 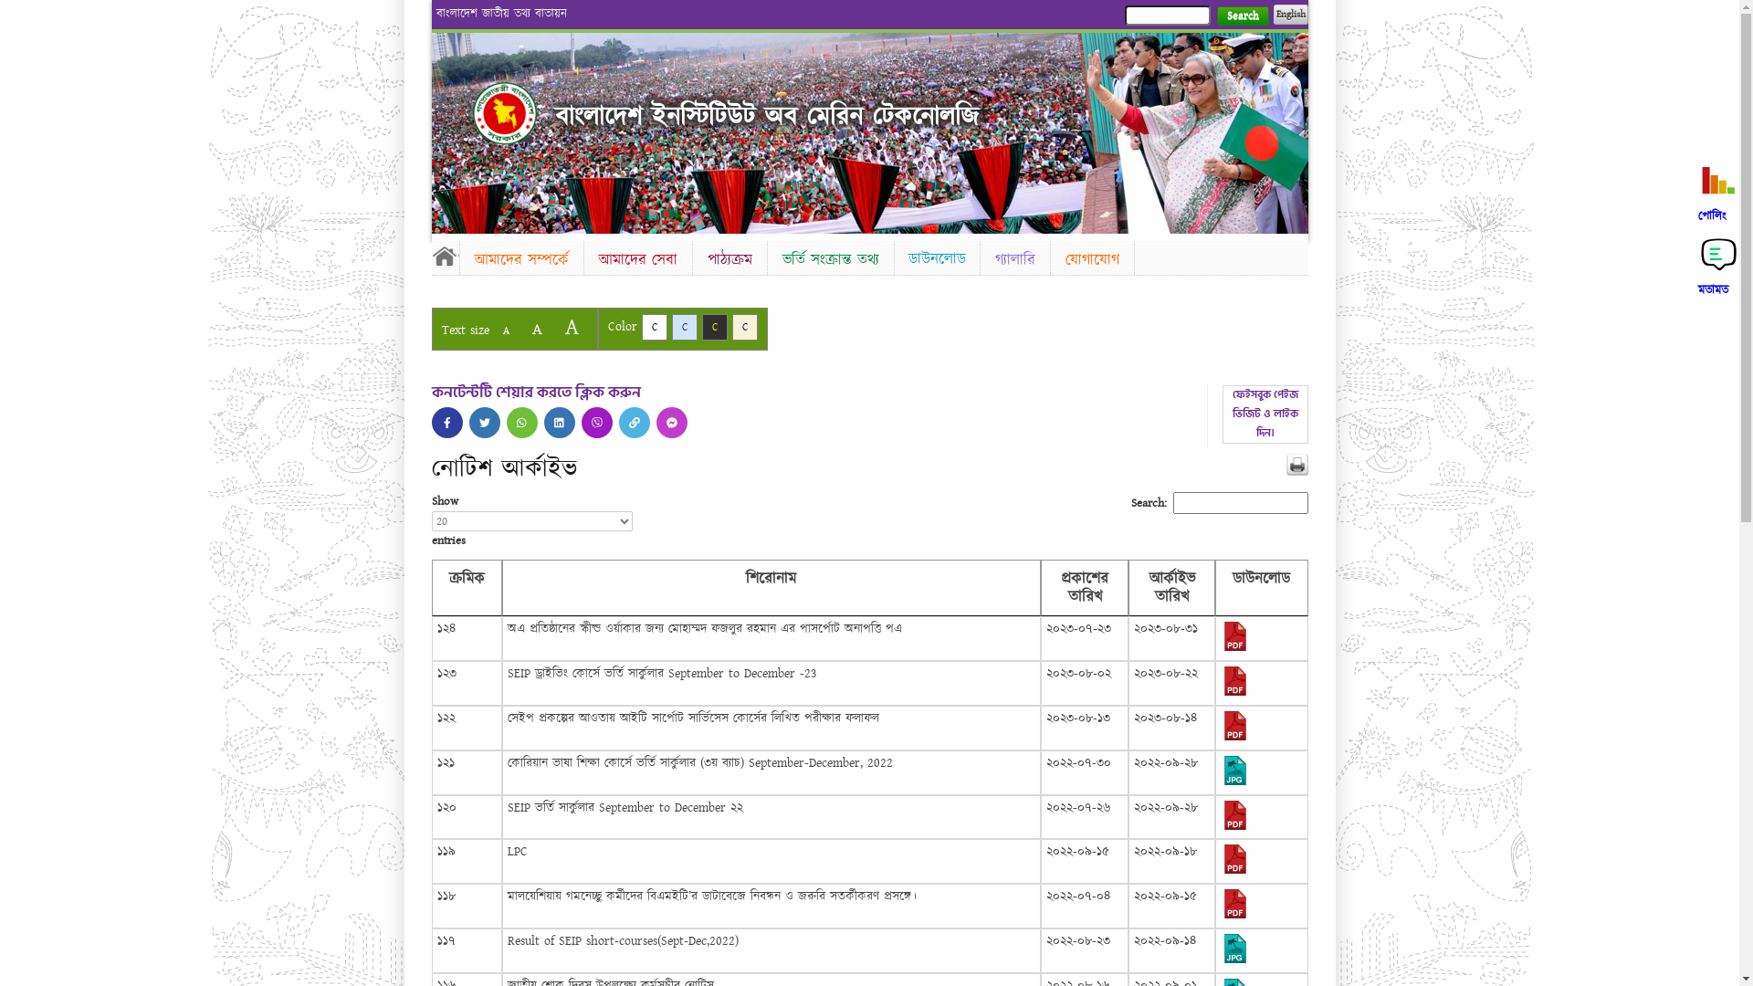 What do you see at coordinates (560, 423) in the screenshot?
I see `
    
    ` at bounding box center [560, 423].